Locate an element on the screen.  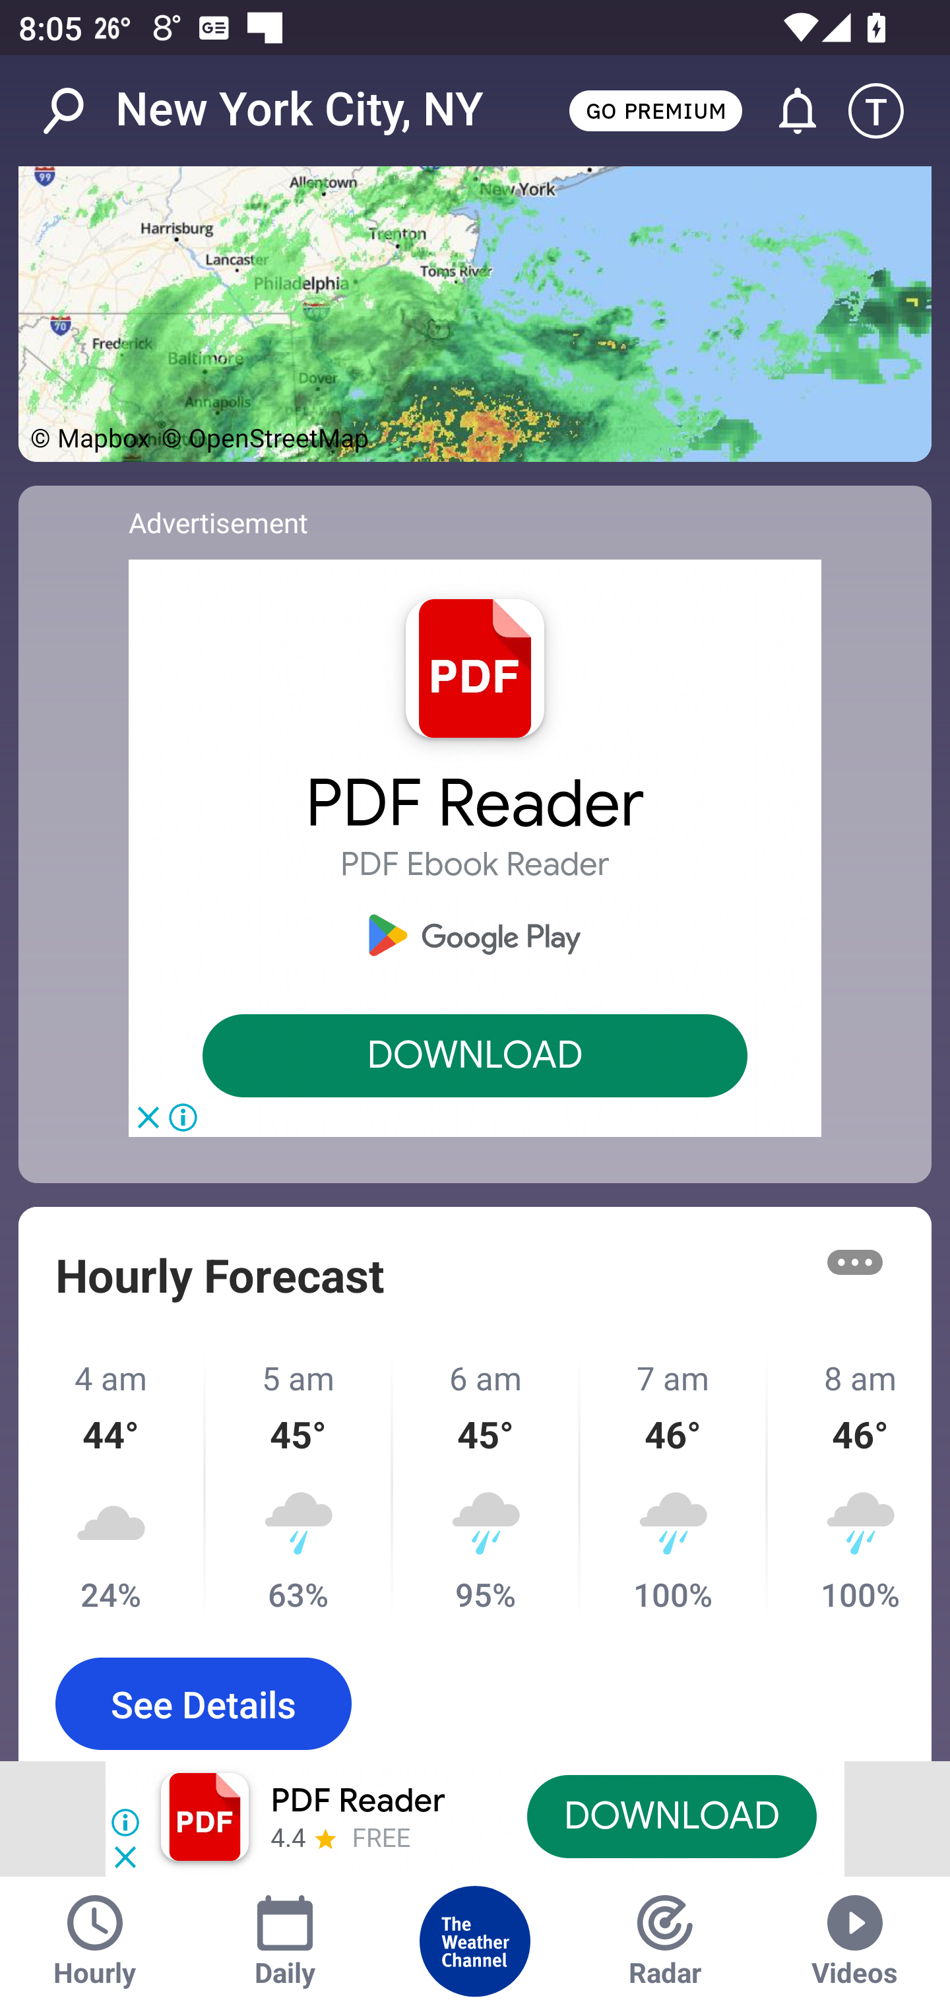
DOWNLOAD is located at coordinates (671, 1816).